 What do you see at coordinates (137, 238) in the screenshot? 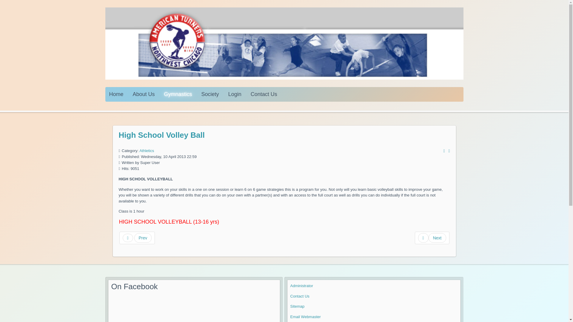
I see `Prev` at bounding box center [137, 238].